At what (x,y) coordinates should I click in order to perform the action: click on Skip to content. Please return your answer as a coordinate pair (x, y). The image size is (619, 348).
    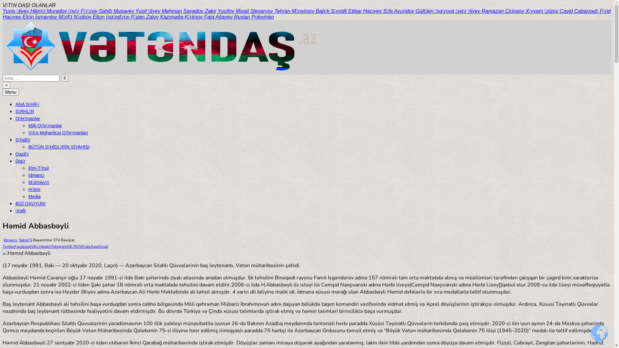
    Looking at the image, I should click on (3, 3).